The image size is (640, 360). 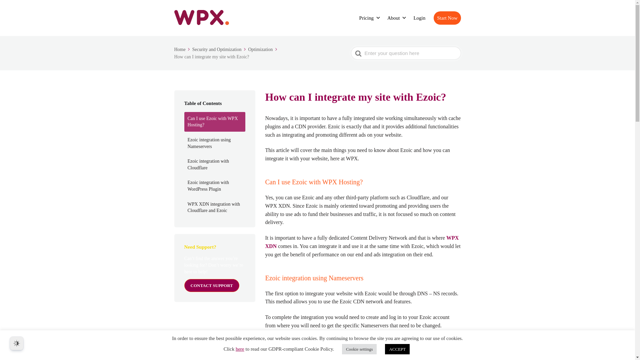 I want to click on Ezoic integration using Nameservers, so click(x=215, y=143).